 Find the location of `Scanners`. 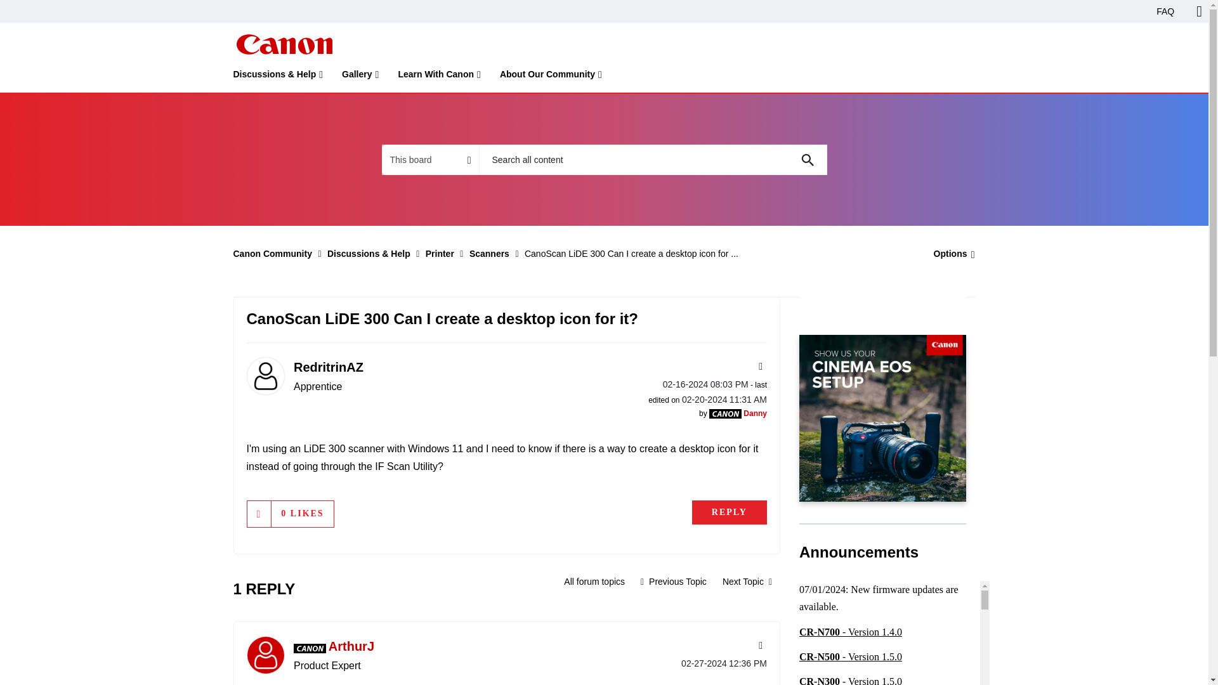

Scanners is located at coordinates (594, 581).